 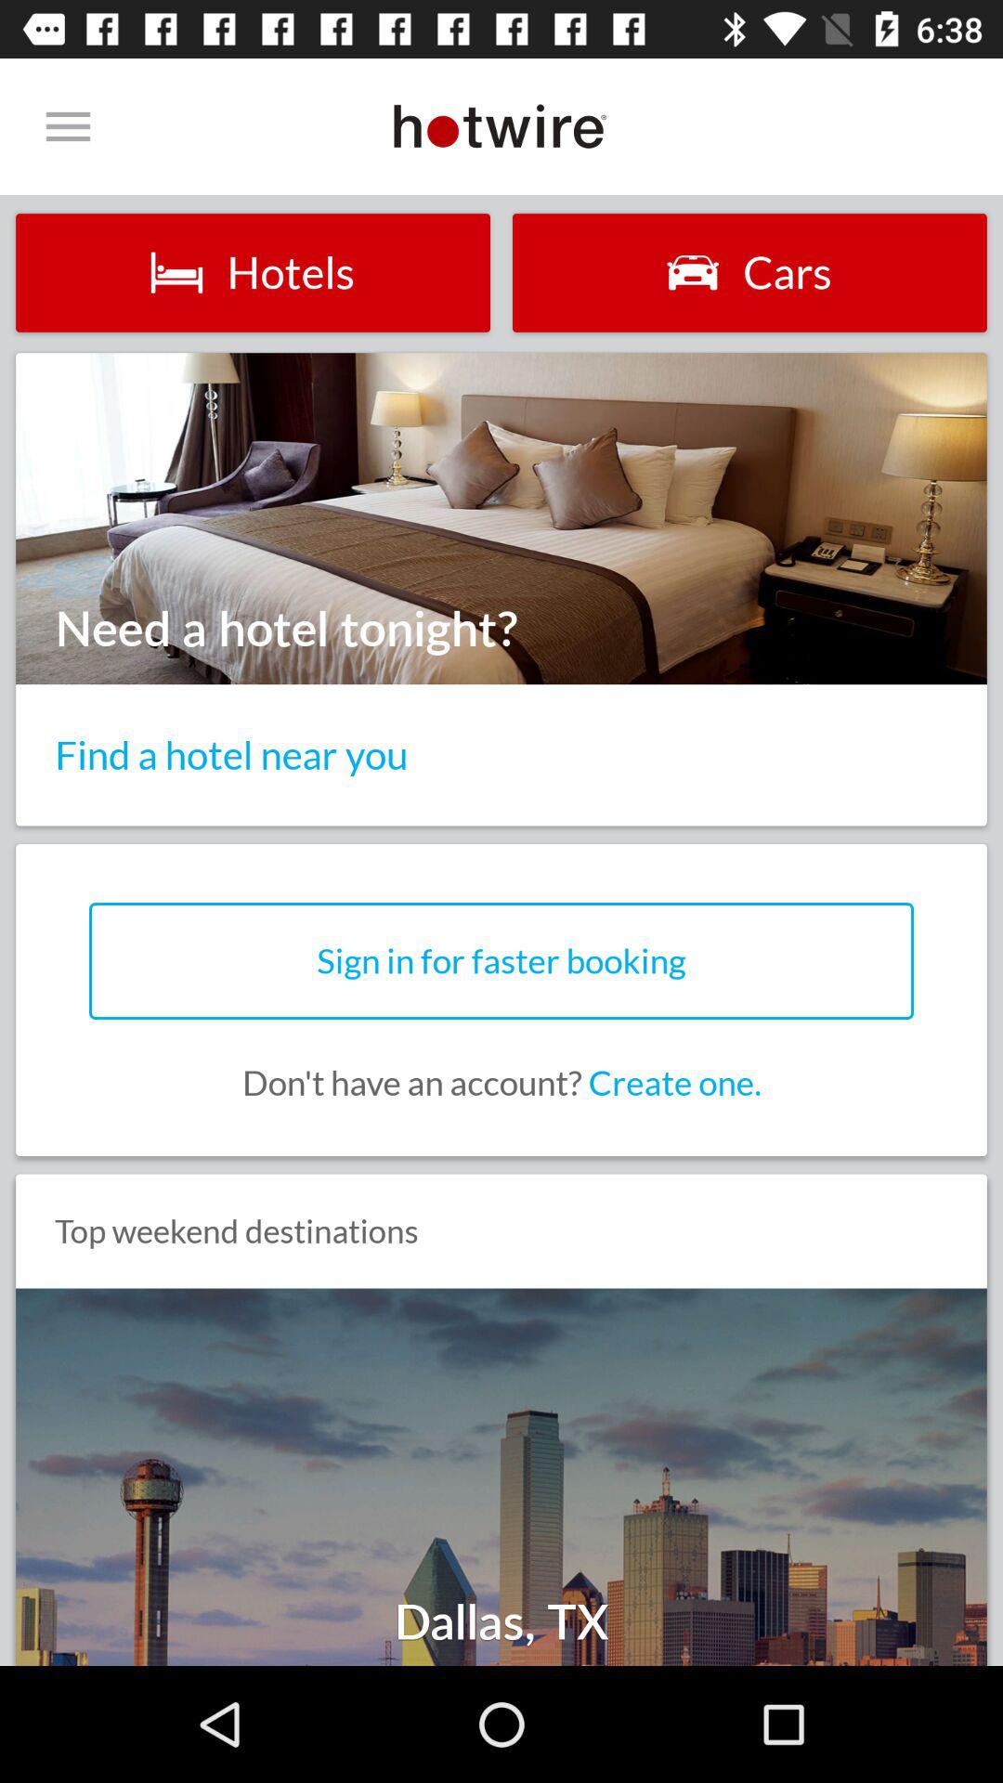 What do you see at coordinates (501, 960) in the screenshot?
I see `select icon below the find a hotel item` at bounding box center [501, 960].